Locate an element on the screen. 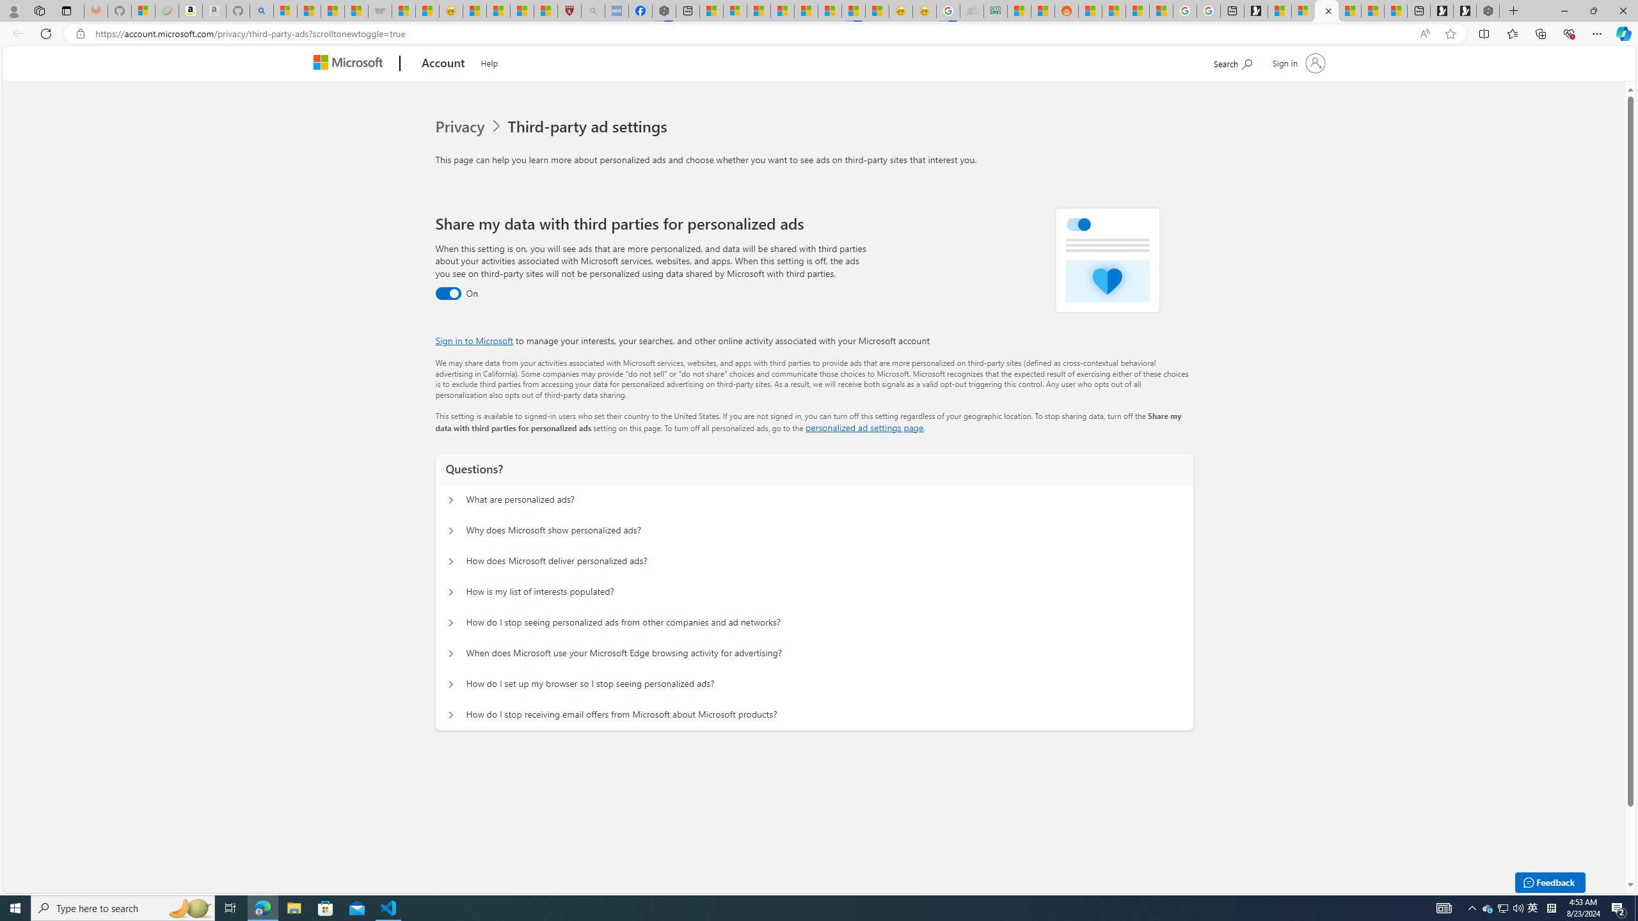 The image size is (1638, 921). Sign in to your account is located at coordinates (1297, 63).